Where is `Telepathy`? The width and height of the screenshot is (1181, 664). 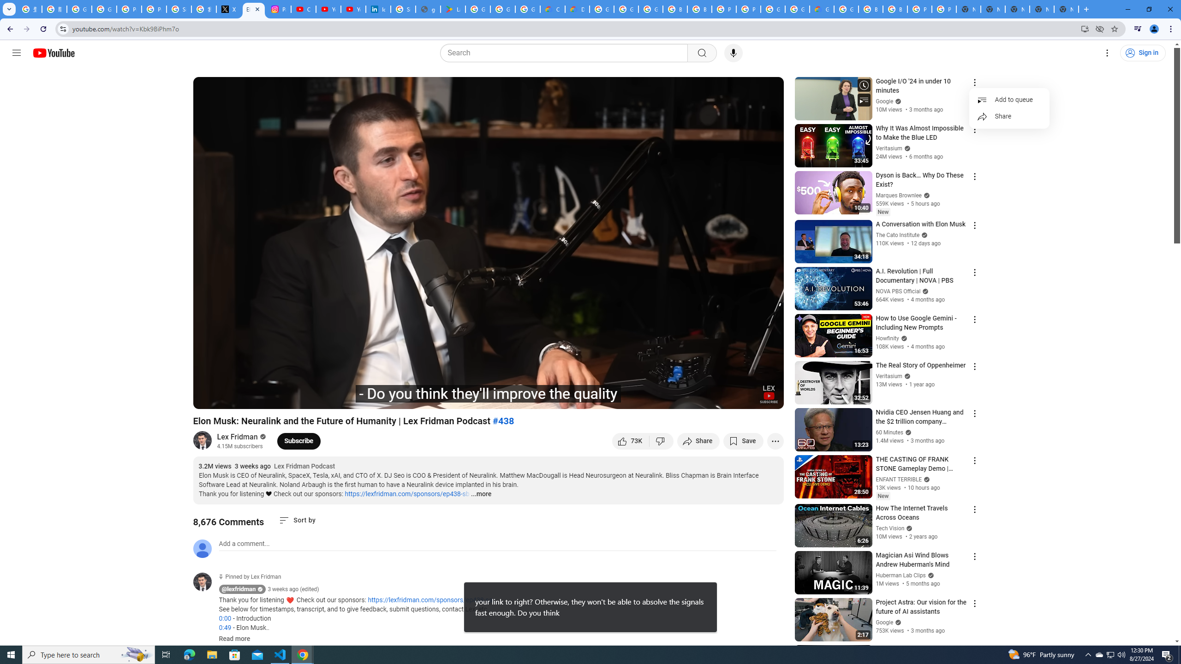
Telepathy is located at coordinates (327, 398).